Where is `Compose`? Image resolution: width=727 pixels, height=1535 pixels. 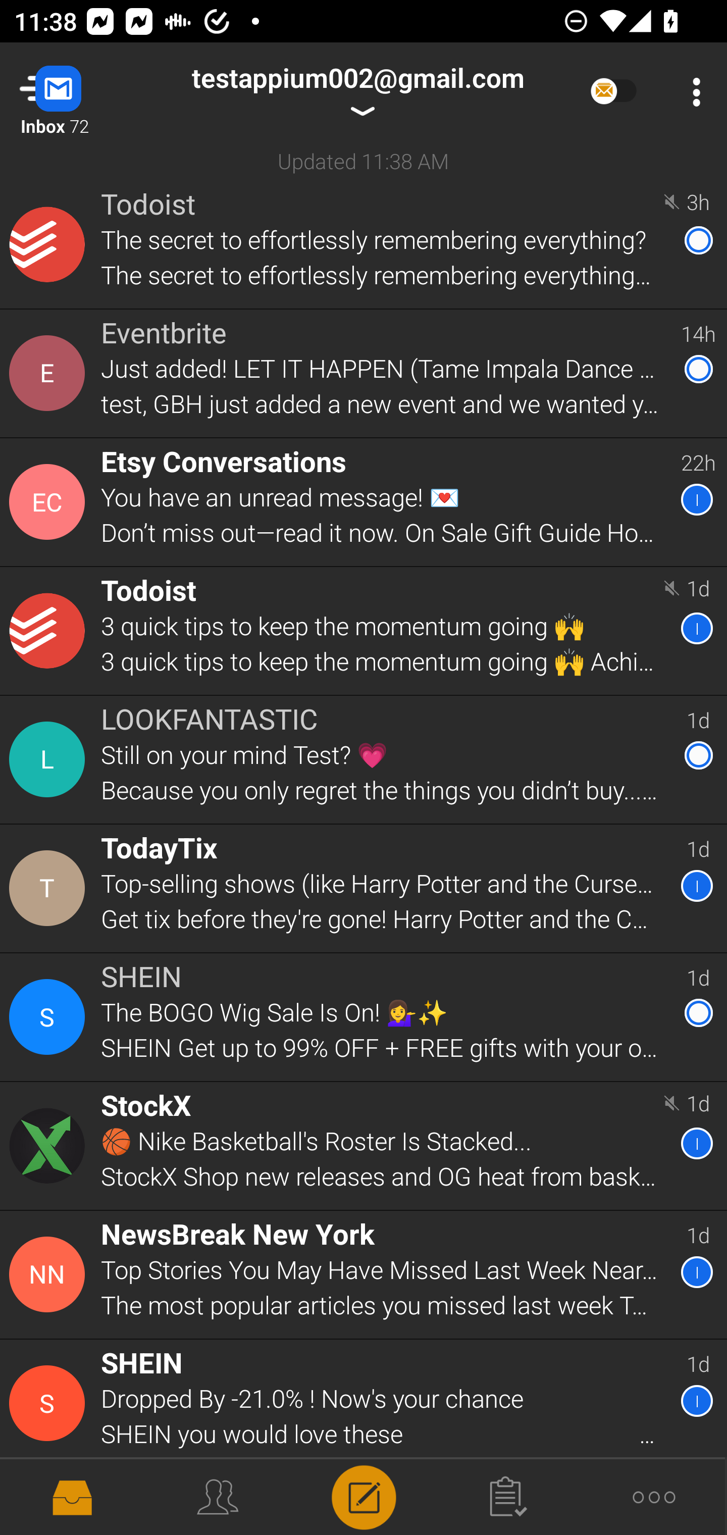
Compose is located at coordinates (363, 1496).